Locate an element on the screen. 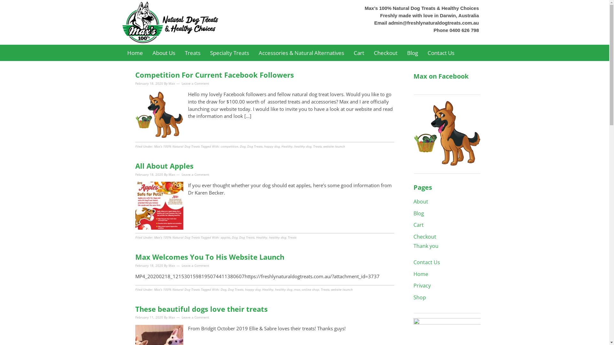  Healthy is located at coordinates (287, 146).